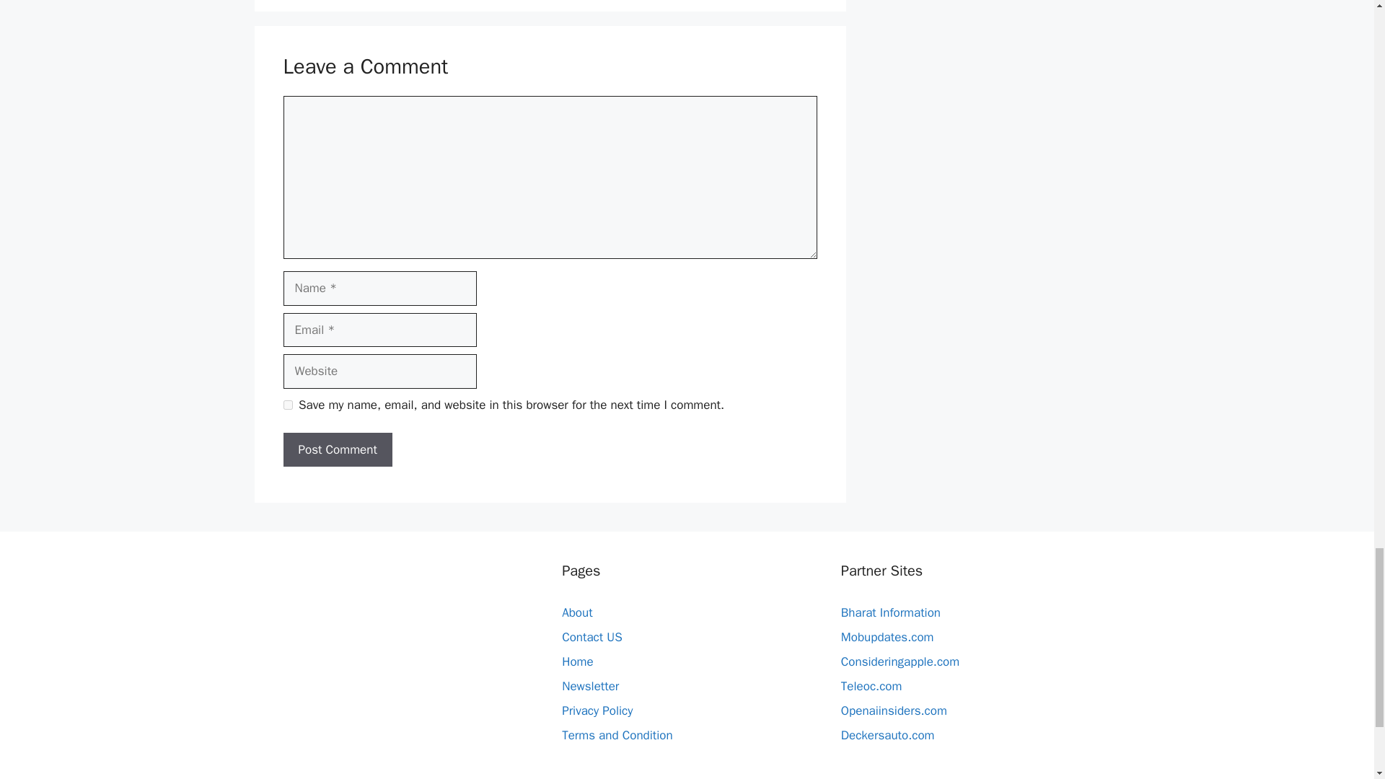 Image resolution: width=1385 pixels, height=779 pixels. Describe the element at coordinates (894, 710) in the screenshot. I see `Openaiinsiders.com` at that location.